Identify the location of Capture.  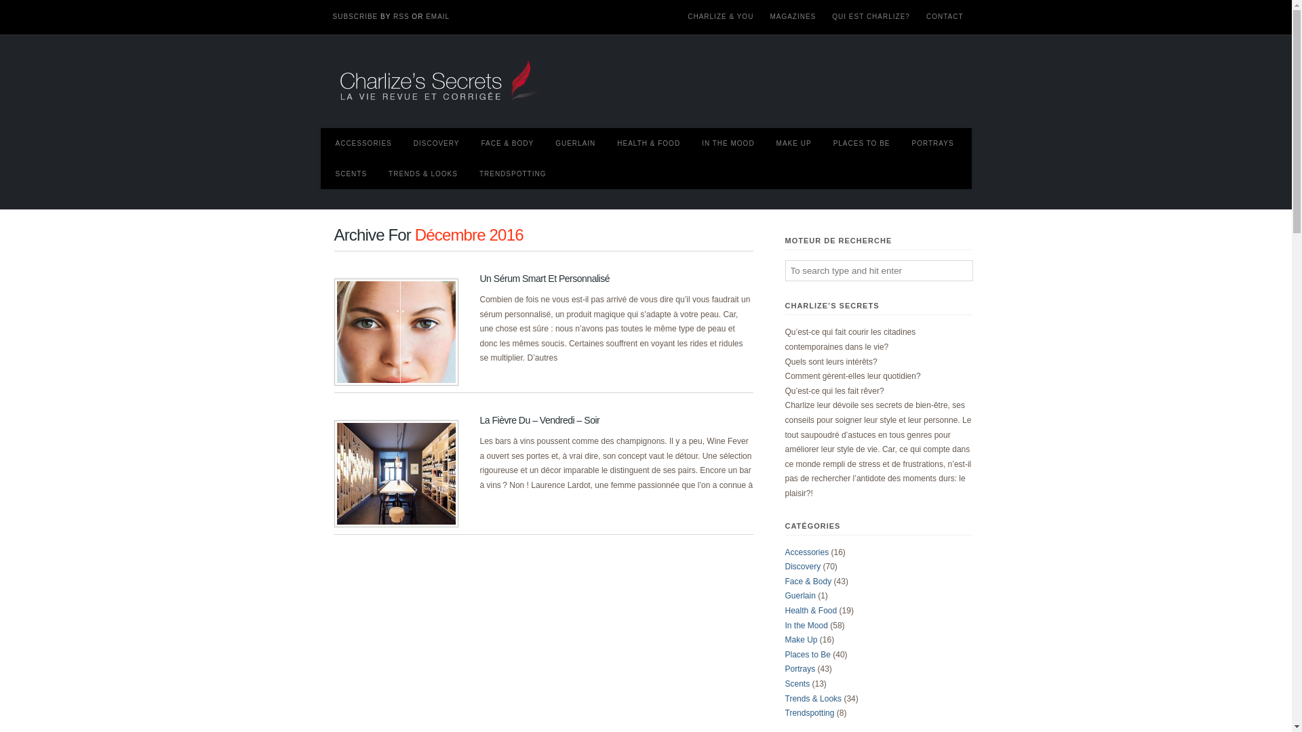
(395, 332).